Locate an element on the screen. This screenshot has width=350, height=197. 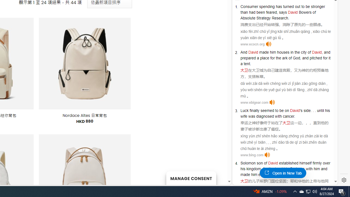
his is located at coordinates (327, 111).